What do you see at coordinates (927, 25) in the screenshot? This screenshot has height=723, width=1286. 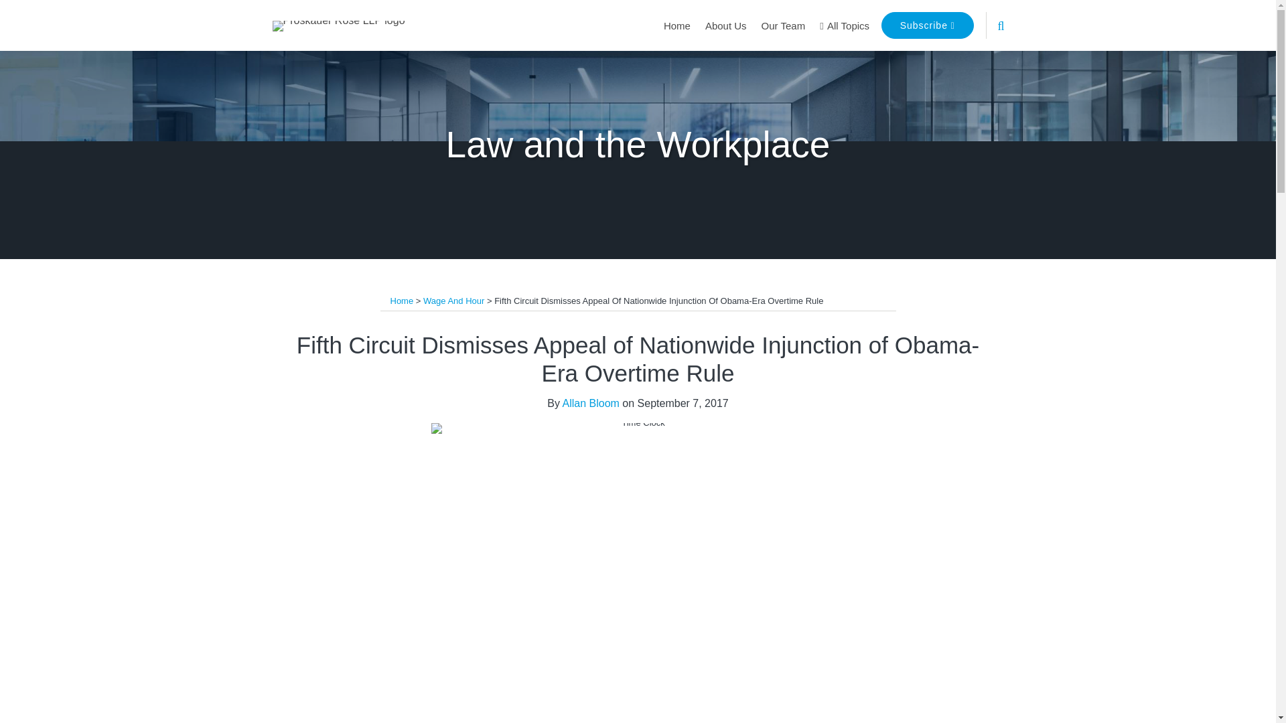 I see `Subscribe` at bounding box center [927, 25].